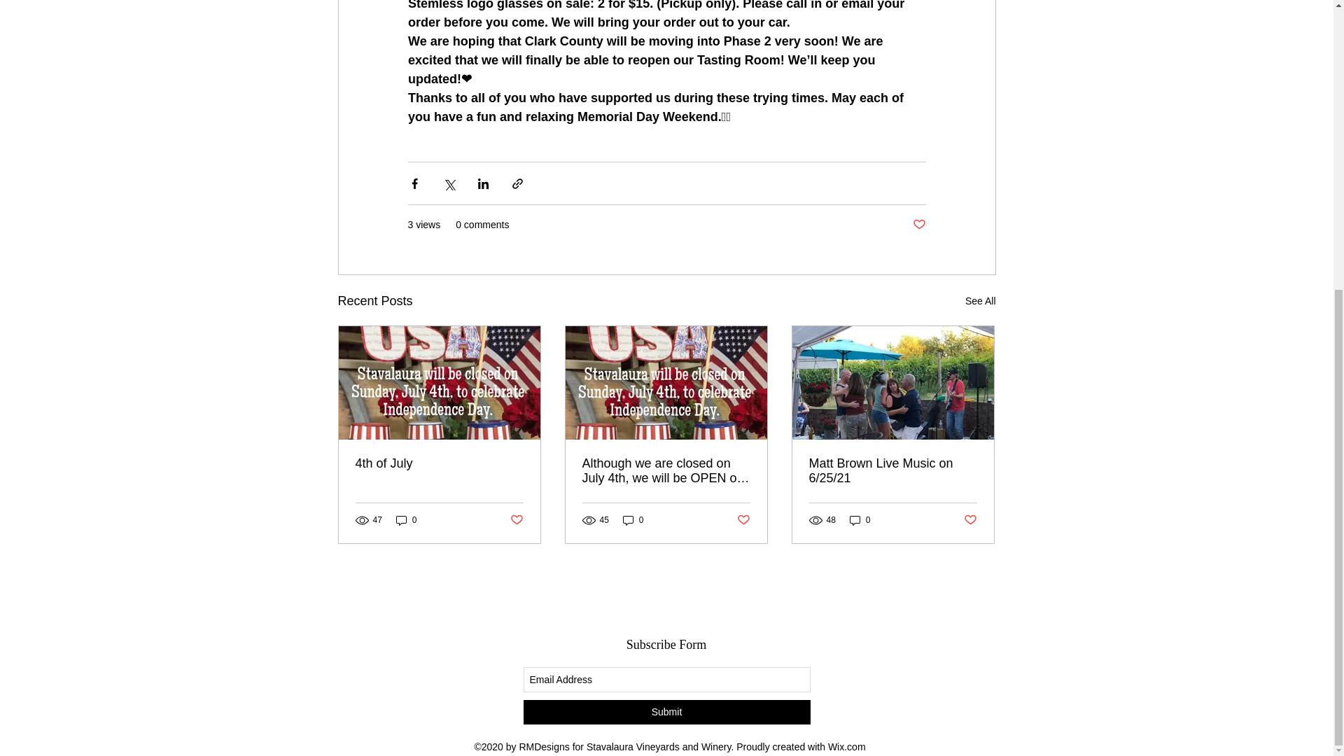  Describe the element at coordinates (666, 712) in the screenshot. I see `Submit` at that location.